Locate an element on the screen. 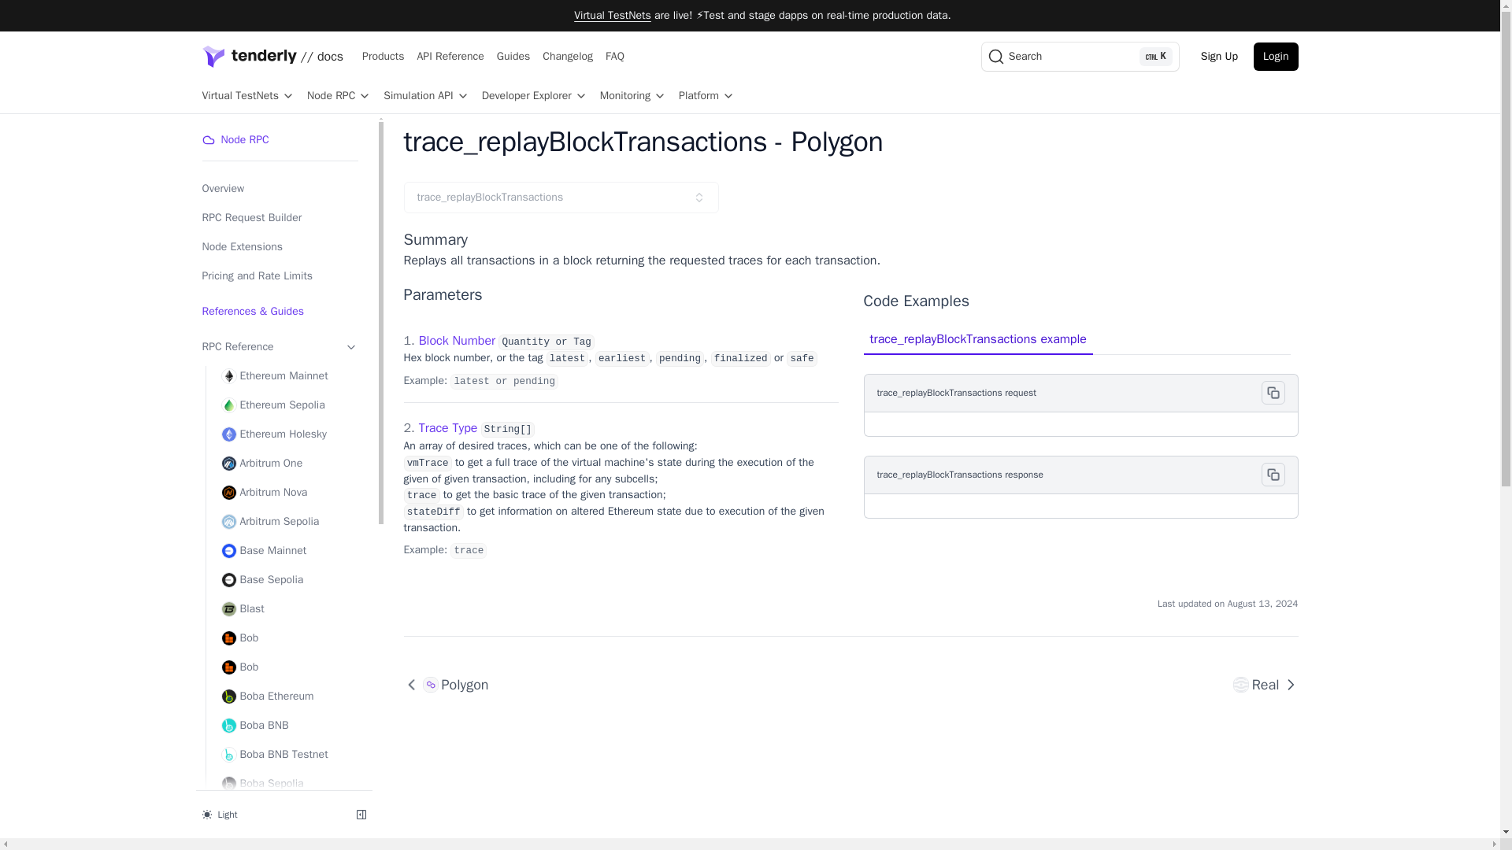 The width and height of the screenshot is (1512, 850). Arbitrum One is located at coordinates (289, 463).